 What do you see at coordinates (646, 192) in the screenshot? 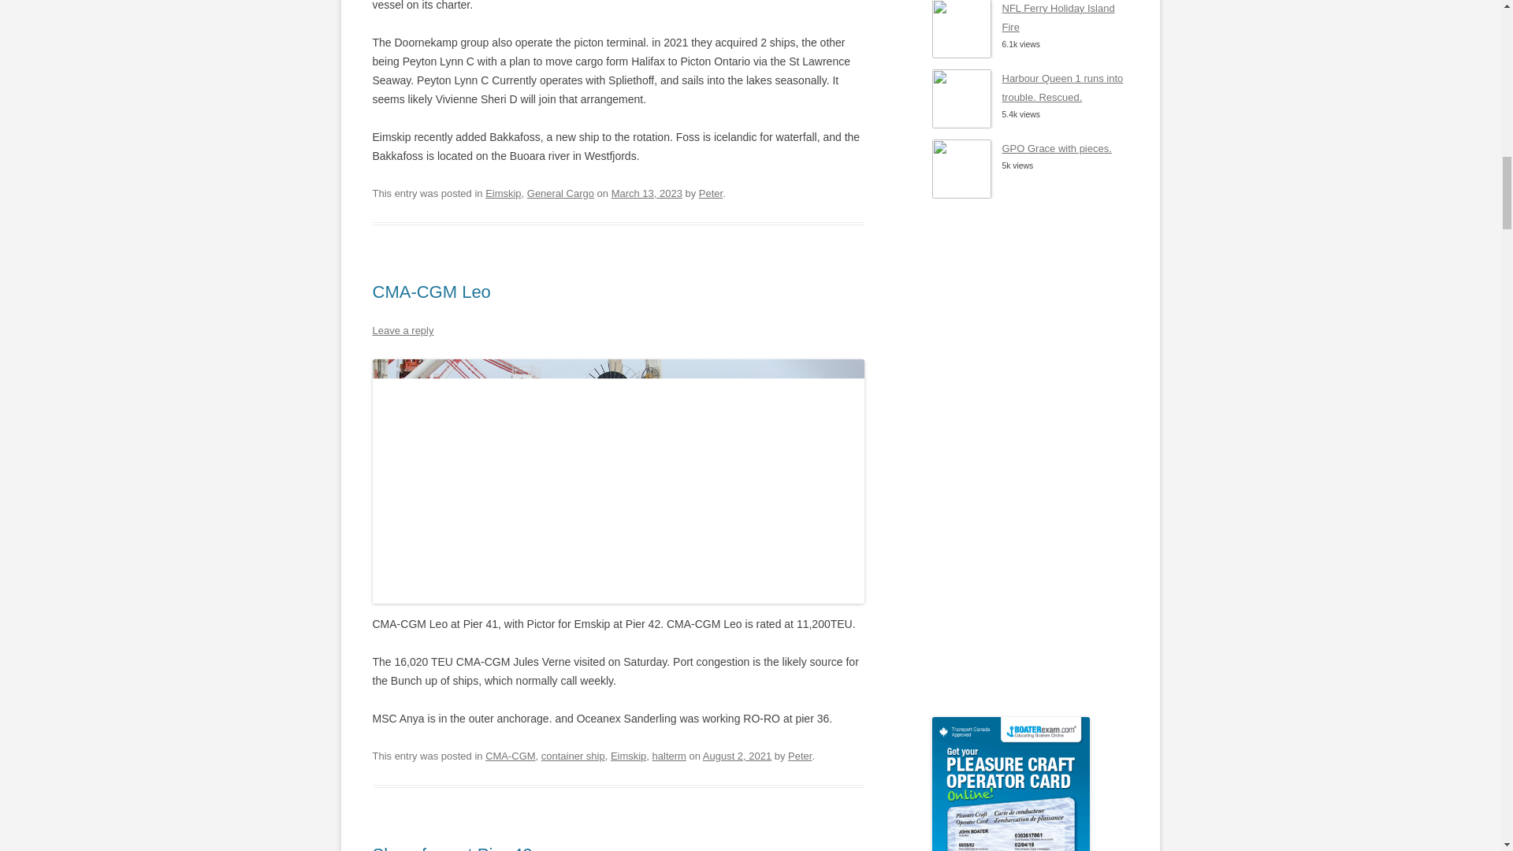
I see `3:12 pm` at bounding box center [646, 192].